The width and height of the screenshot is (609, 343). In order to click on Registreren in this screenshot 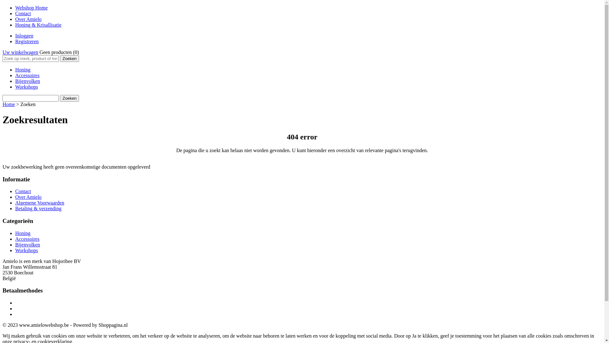, I will do `click(27, 41)`.